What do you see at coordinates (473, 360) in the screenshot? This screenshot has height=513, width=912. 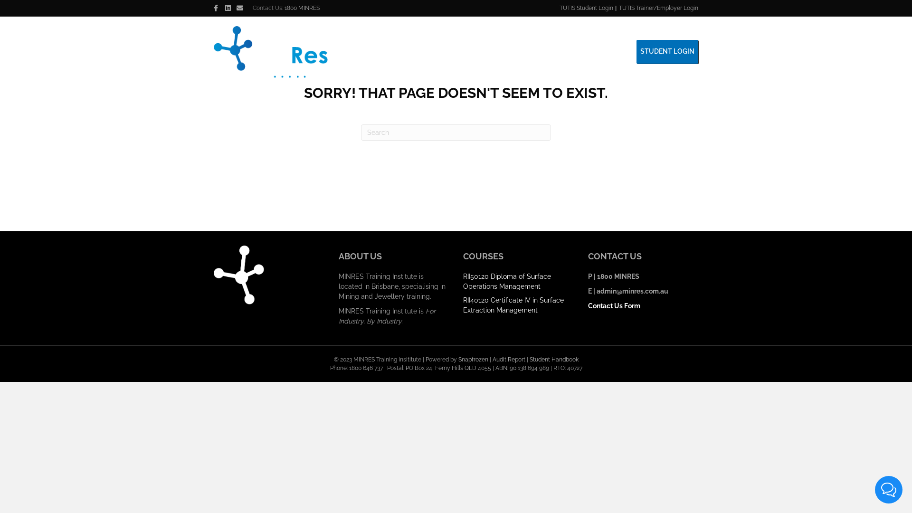 I see `Snapfrozen` at bounding box center [473, 360].